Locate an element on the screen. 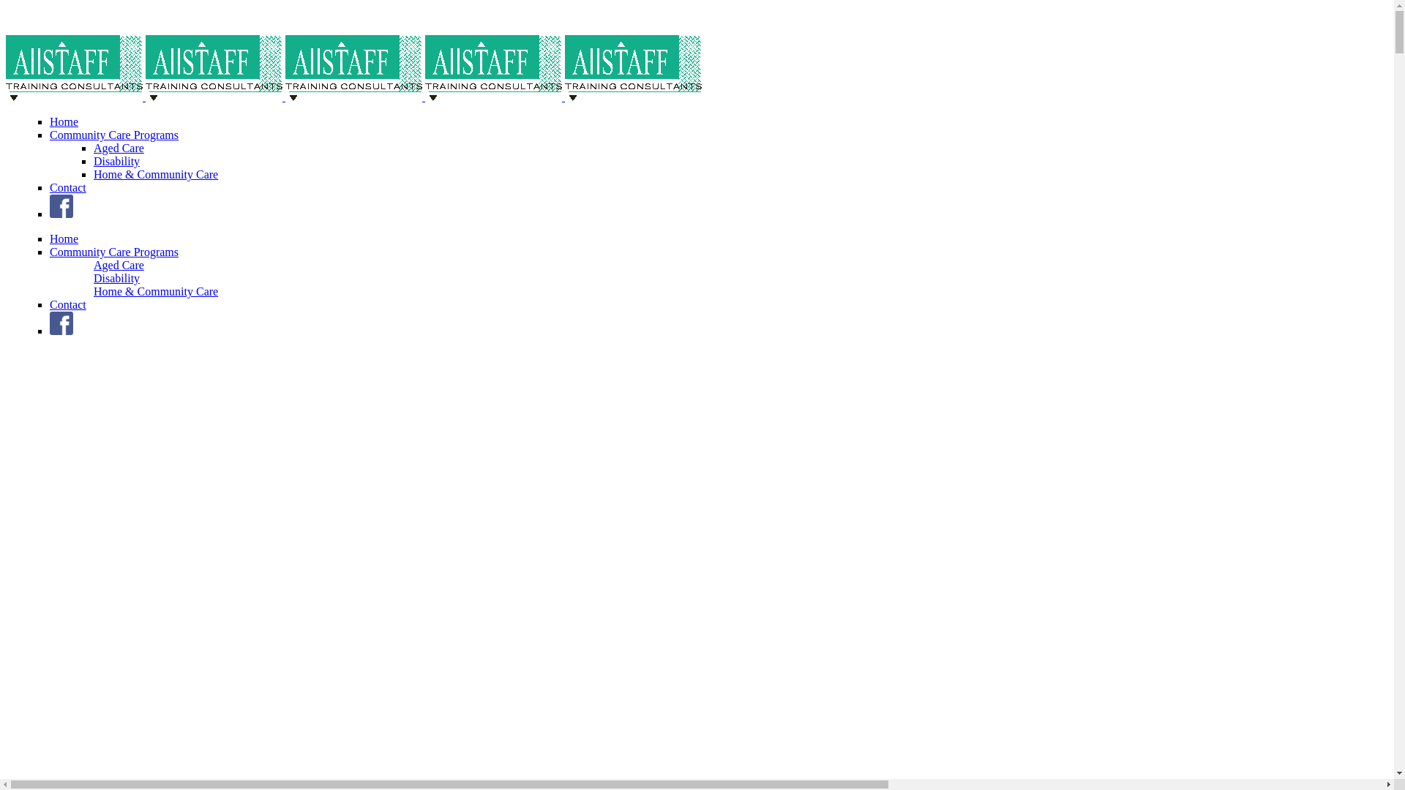 Image resolution: width=1405 pixels, height=790 pixels. Community Care Programs is located at coordinates (114, 135).